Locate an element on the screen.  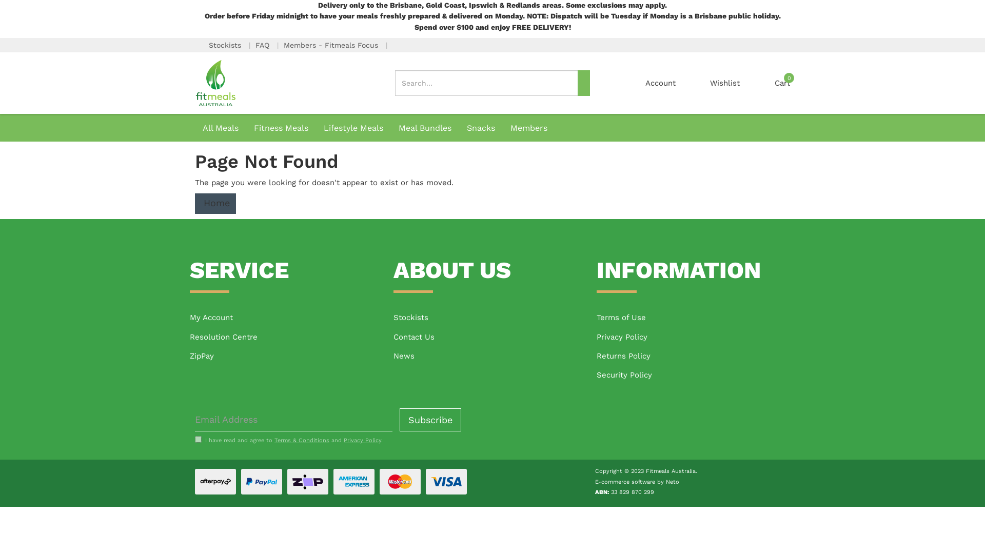
Resolution Centre is located at coordinates (289, 338).